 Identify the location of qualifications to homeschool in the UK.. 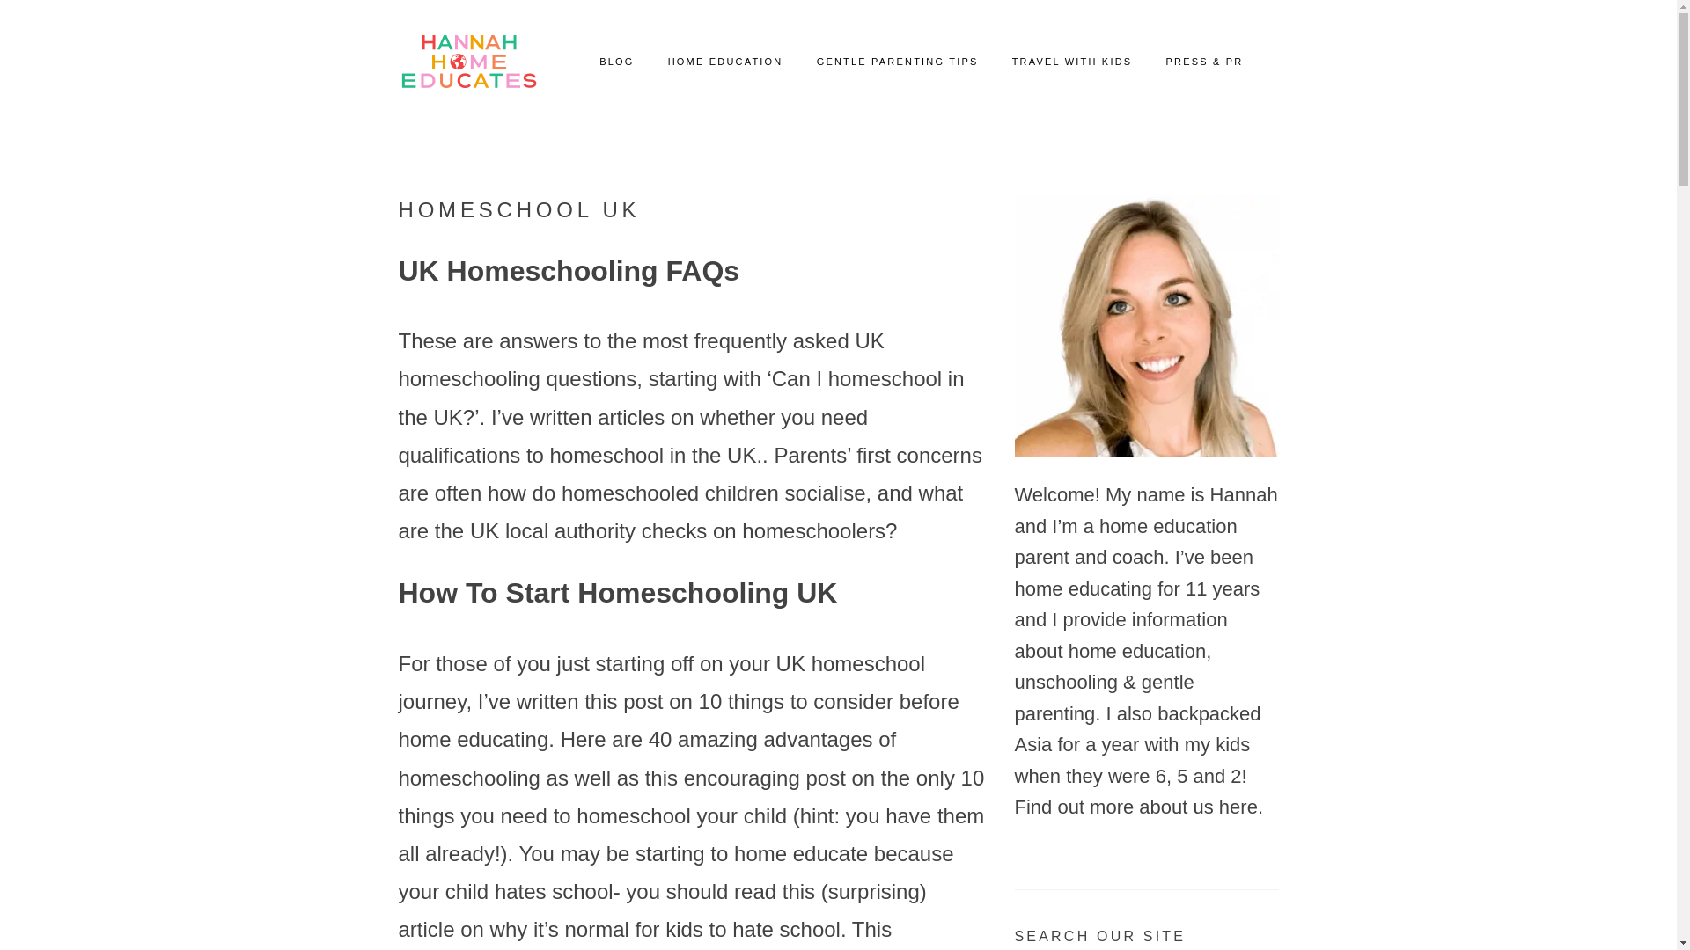
(579, 456).